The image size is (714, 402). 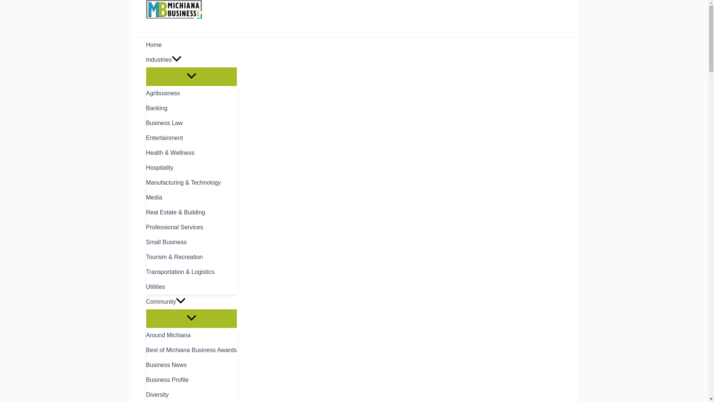 I want to click on Menu Toggle, so click(x=191, y=76).